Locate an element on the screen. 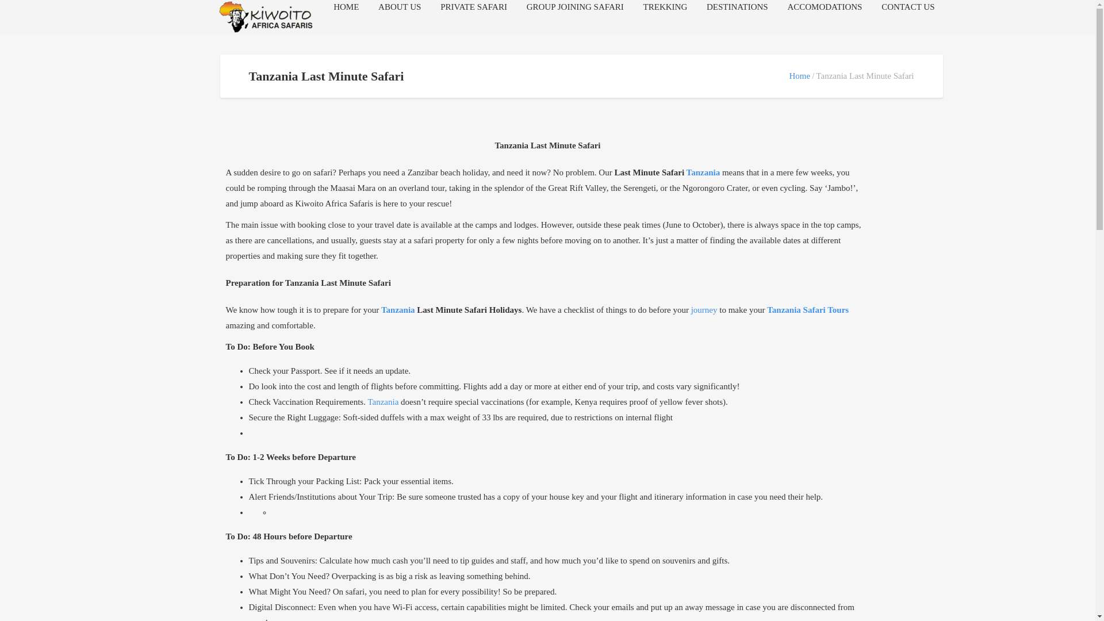 The height and width of the screenshot is (621, 1104). CONTACT US is located at coordinates (907, 7).